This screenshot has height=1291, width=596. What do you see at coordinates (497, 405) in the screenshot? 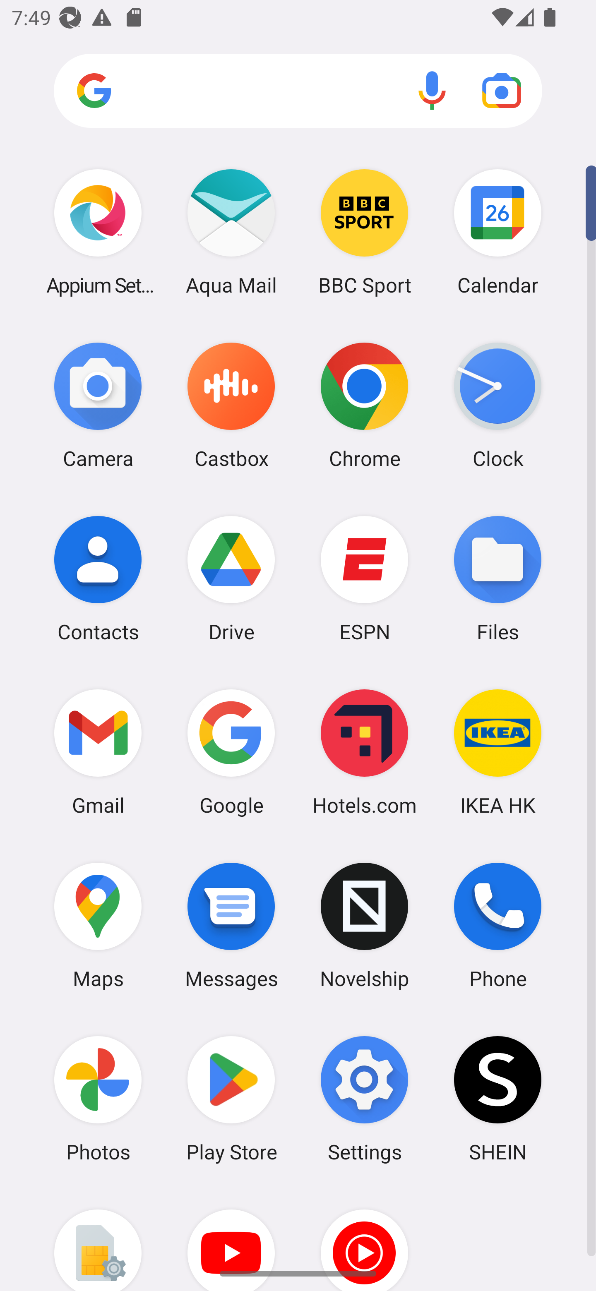
I see `Clock` at bounding box center [497, 405].